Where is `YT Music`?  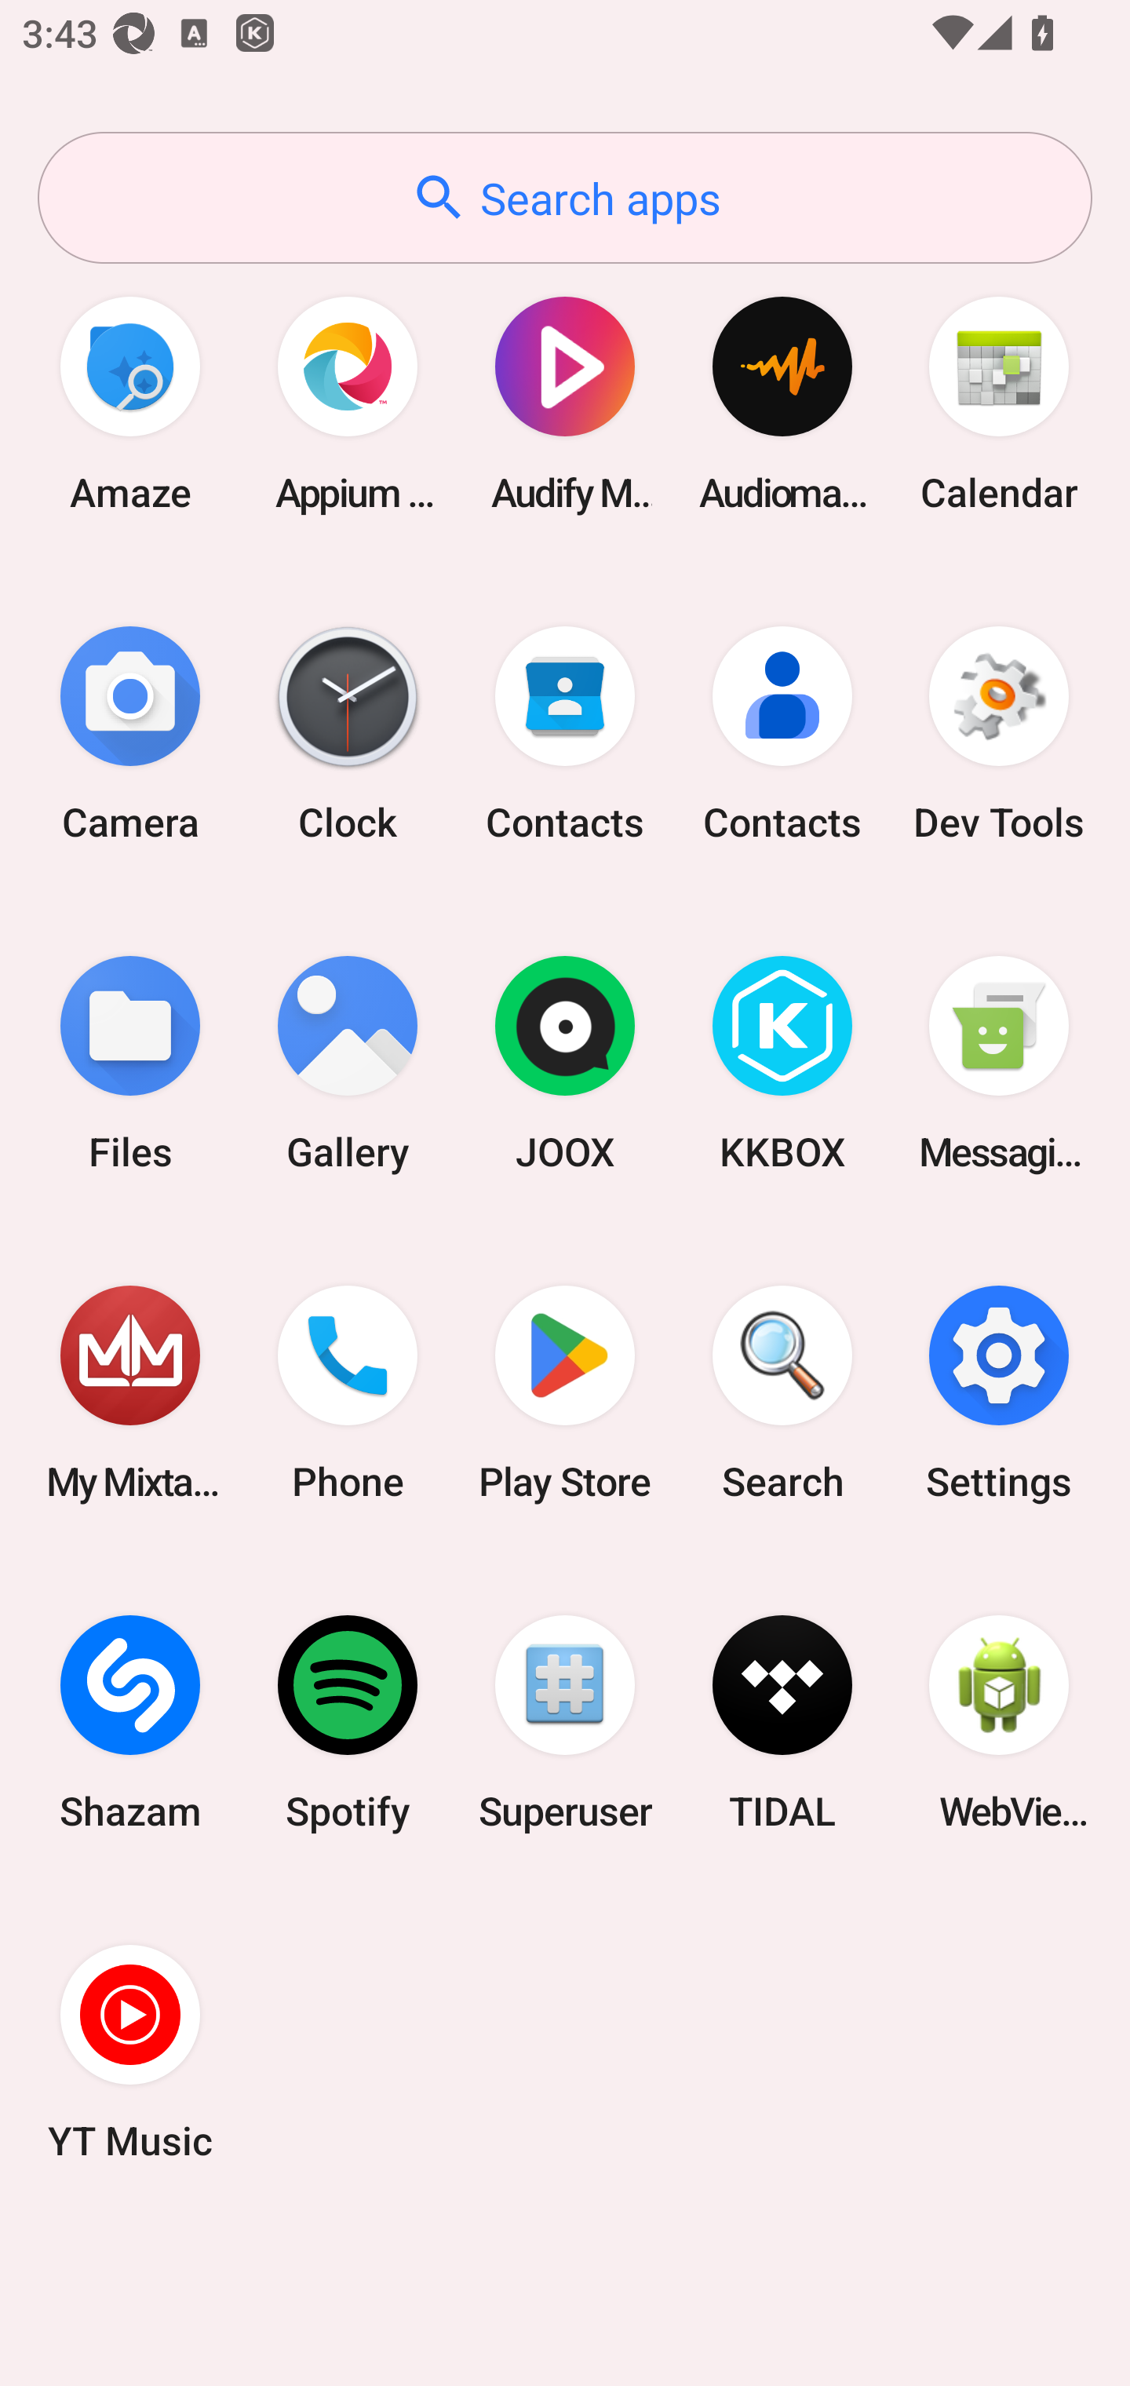
YT Music is located at coordinates (130, 2052).